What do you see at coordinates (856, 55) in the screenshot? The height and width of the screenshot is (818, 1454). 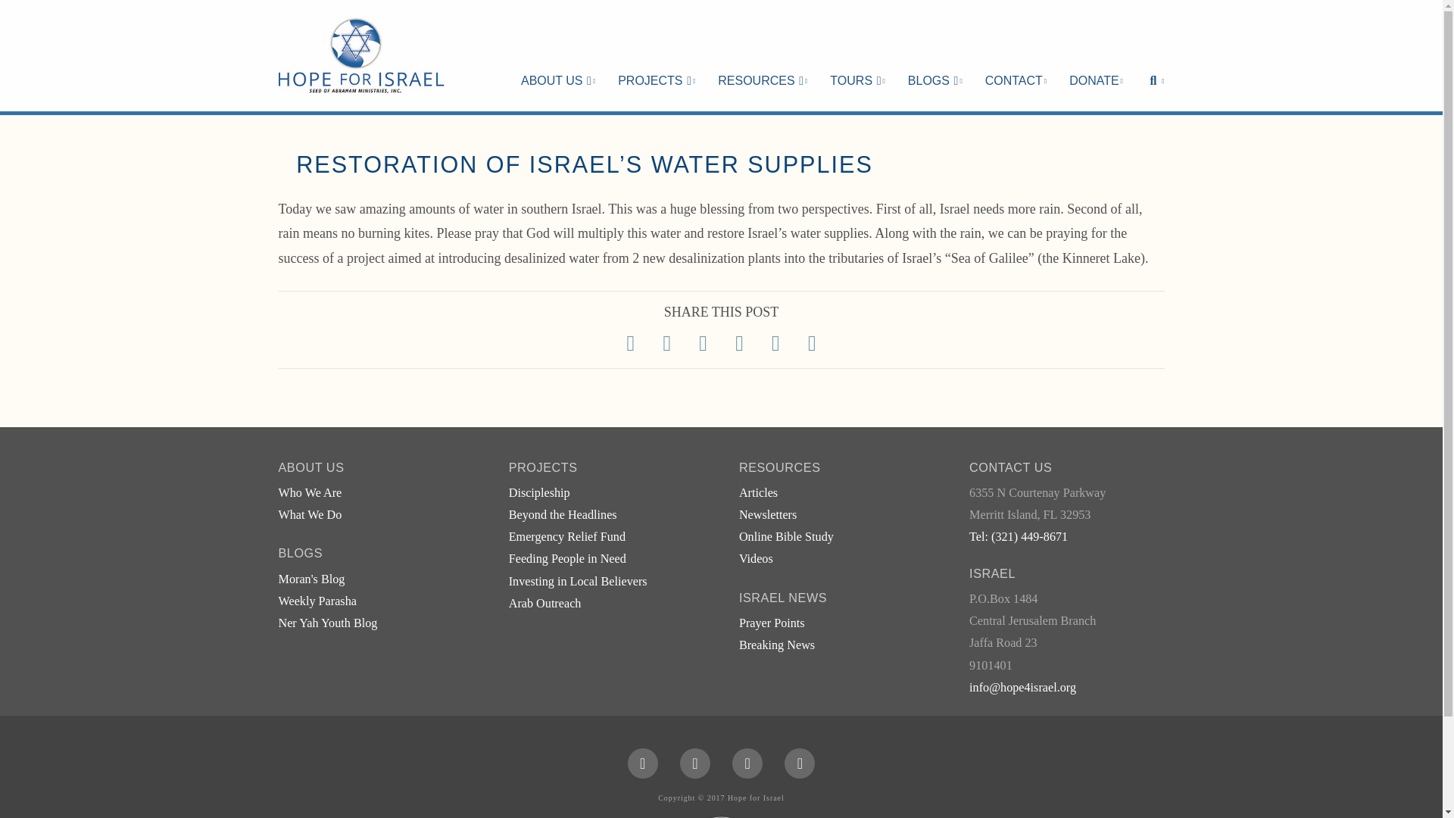 I see `TOURS` at bounding box center [856, 55].